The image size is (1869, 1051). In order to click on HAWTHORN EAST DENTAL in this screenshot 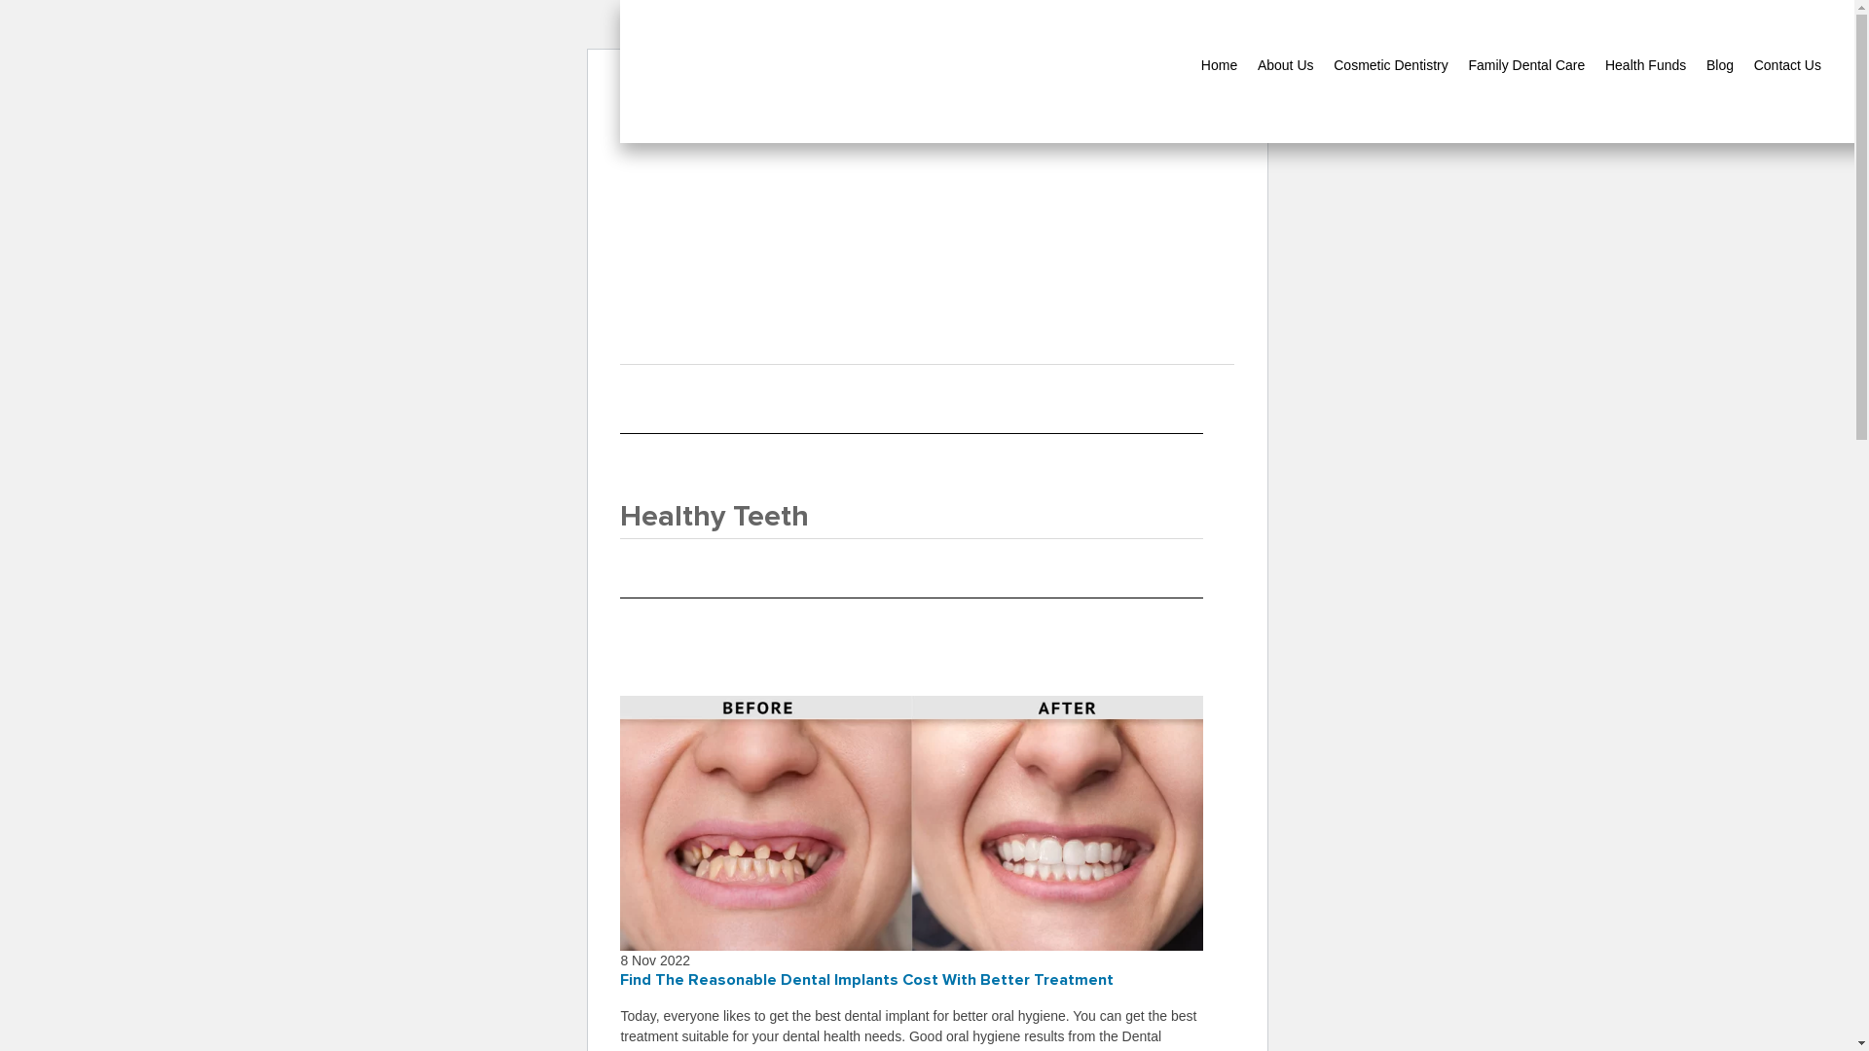, I will do `click(970, 74)`.